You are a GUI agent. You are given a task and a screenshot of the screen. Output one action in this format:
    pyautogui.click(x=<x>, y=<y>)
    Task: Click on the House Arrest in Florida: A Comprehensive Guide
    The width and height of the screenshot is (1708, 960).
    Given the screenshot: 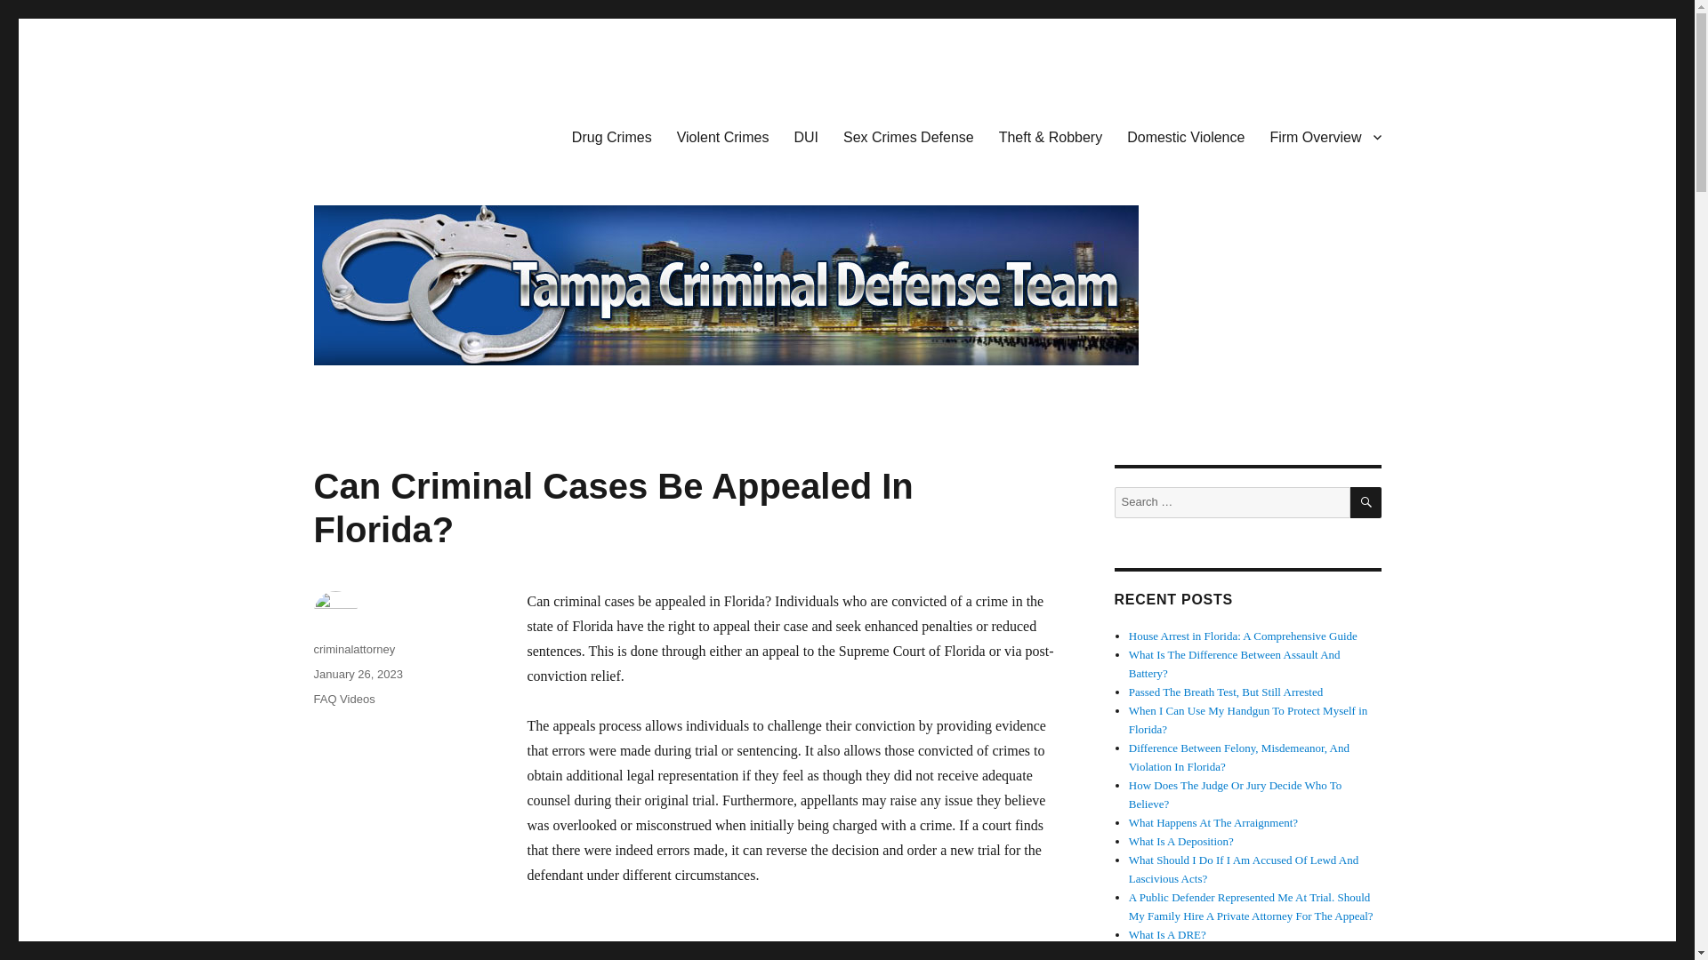 What is the action you would take?
    pyautogui.click(x=1244, y=636)
    